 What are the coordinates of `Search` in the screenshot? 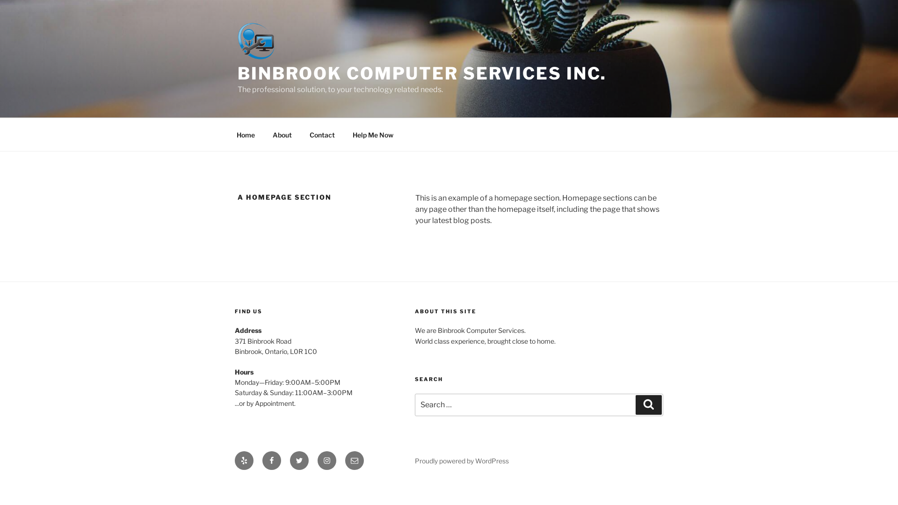 It's located at (649, 405).